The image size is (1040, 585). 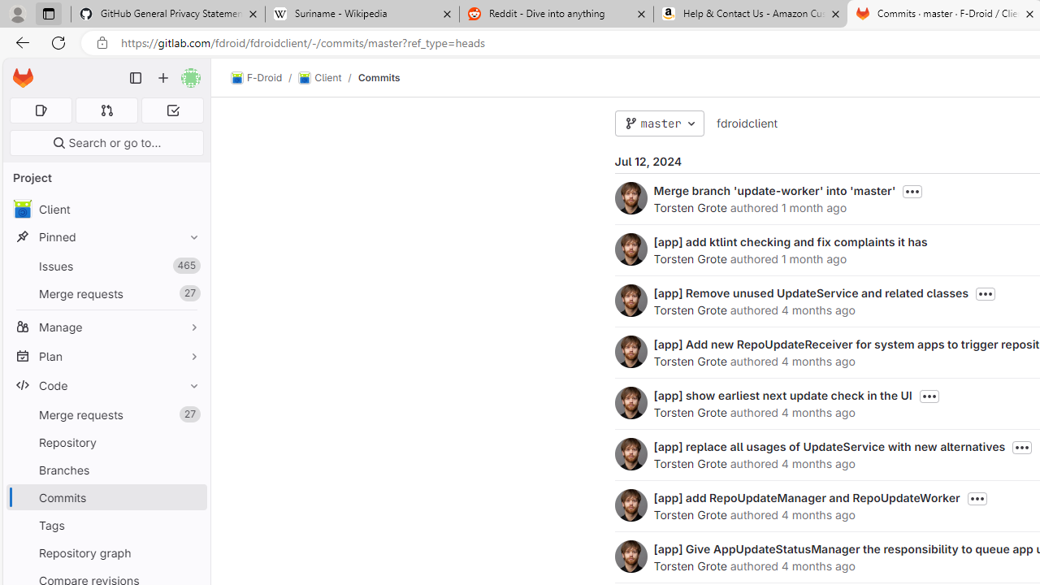 What do you see at coordinates (107, 110) in the screenshot?
I see `Merge requests 0` at bounding box center [107, 110].